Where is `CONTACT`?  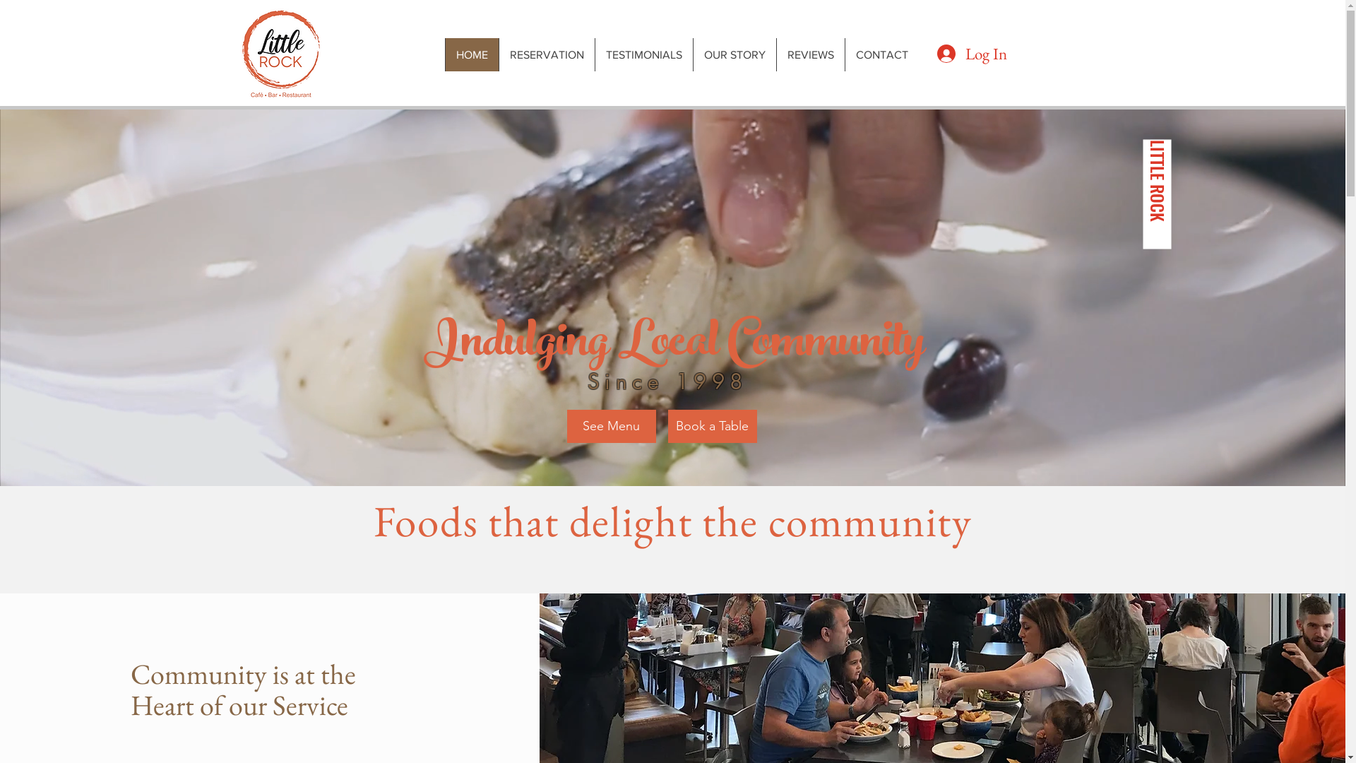
CONTACT is located at coordinates (881, 55).